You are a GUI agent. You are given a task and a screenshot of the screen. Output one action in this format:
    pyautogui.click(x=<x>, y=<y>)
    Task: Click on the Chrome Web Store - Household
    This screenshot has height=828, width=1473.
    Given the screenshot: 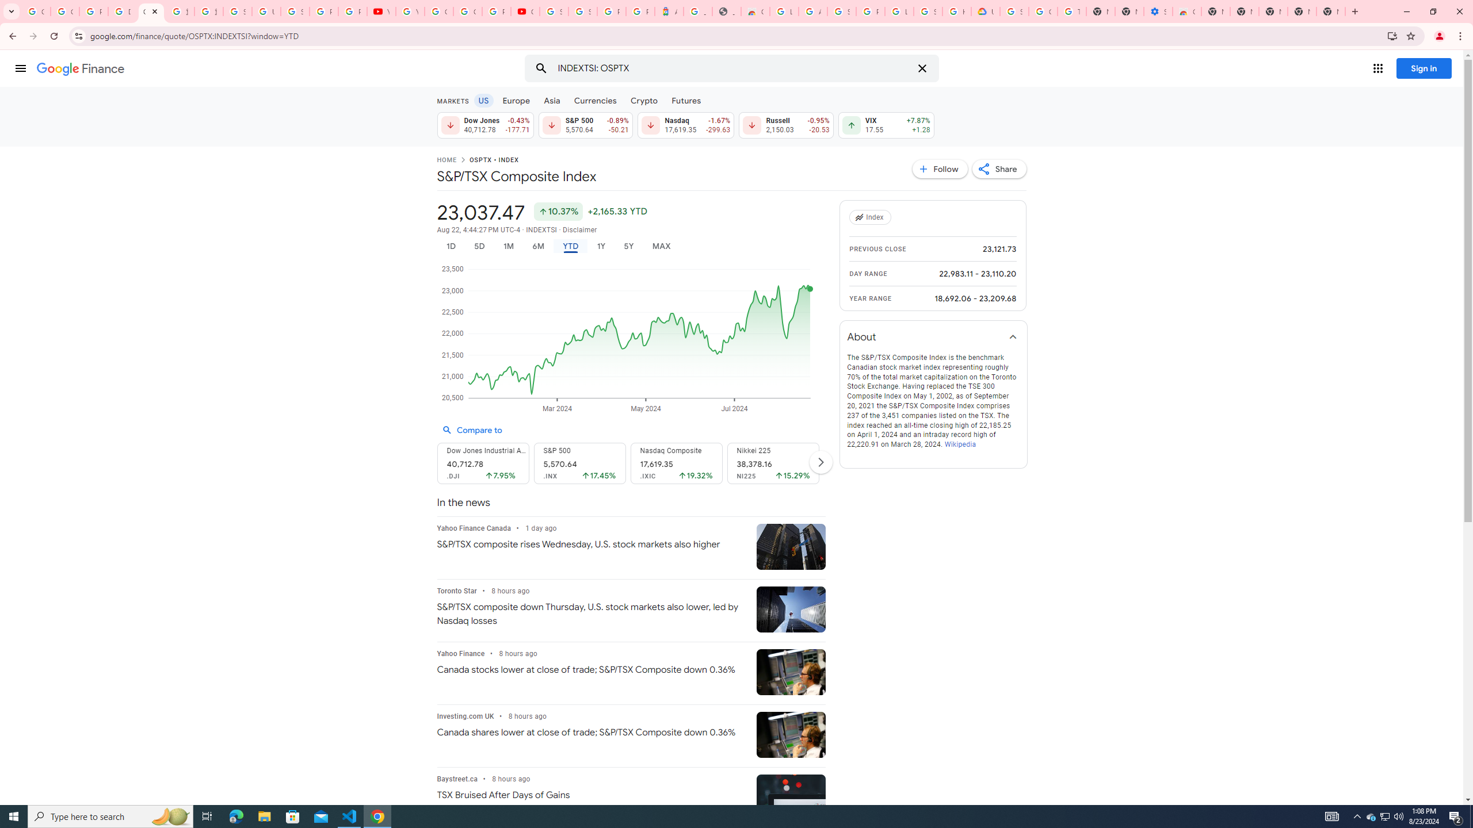 What is the action you would take?
    pyautogui.click(x=755, y=11)
    